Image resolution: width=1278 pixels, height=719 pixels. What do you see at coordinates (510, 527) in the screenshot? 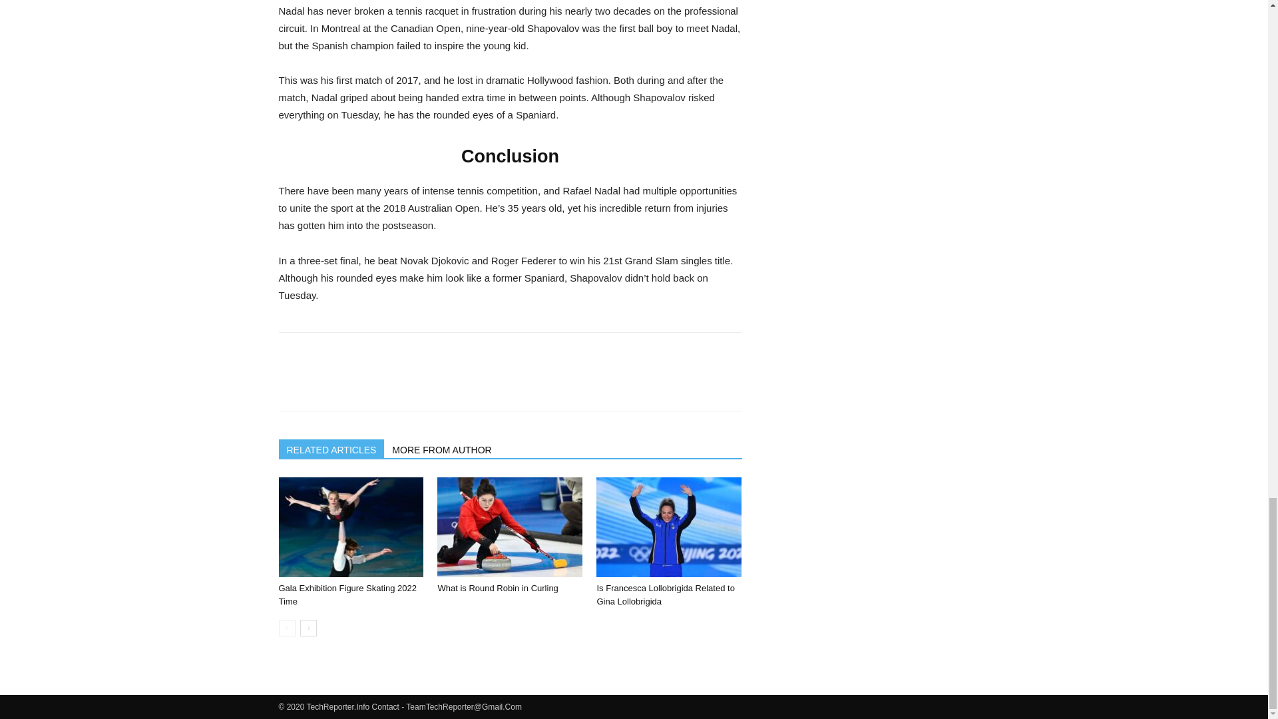
I see `What is Round Robin in Curling` at bounding box center [510, 527].